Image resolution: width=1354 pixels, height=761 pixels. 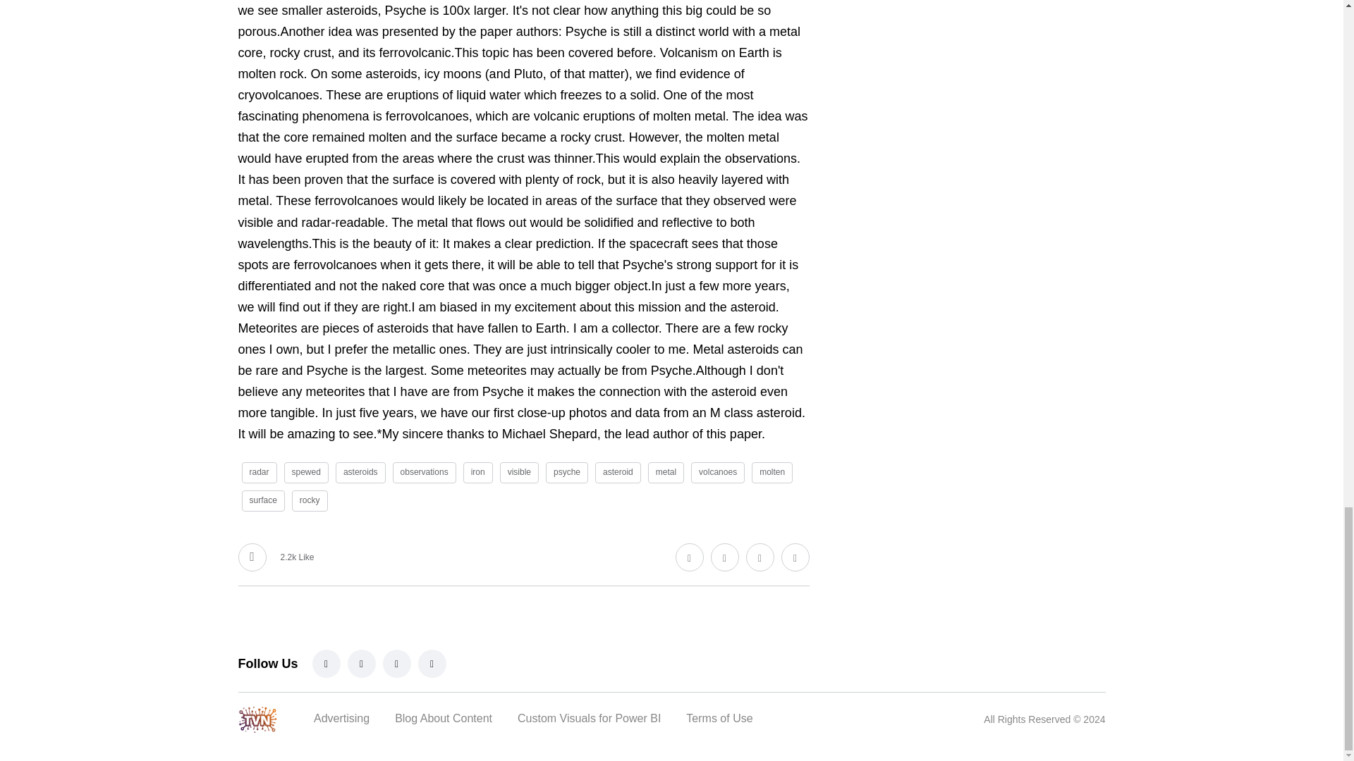 I want to click on observations, so click(x=425, y=472).